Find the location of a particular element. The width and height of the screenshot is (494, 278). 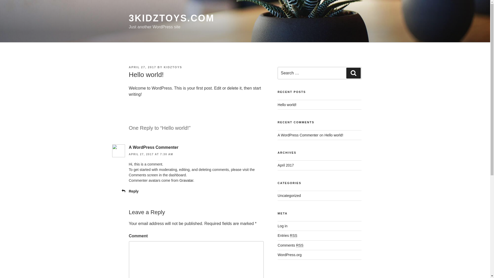

A WordPress Commenter is located at coordinates (298, 135).